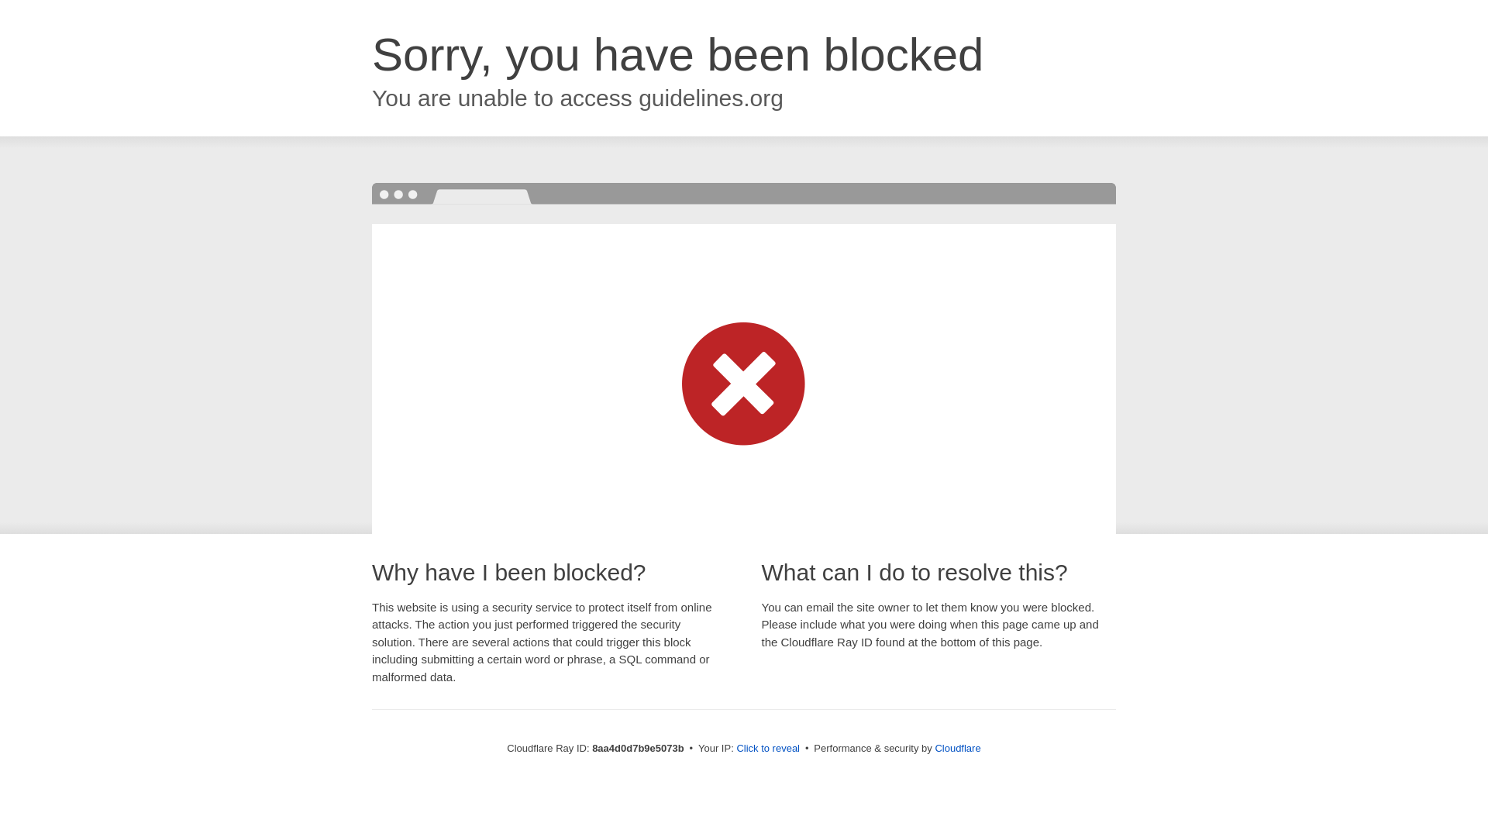 Image resolution: width=1488 pixels, height=837 pixels. I want to click on Click to reveal, so click(768, 749).